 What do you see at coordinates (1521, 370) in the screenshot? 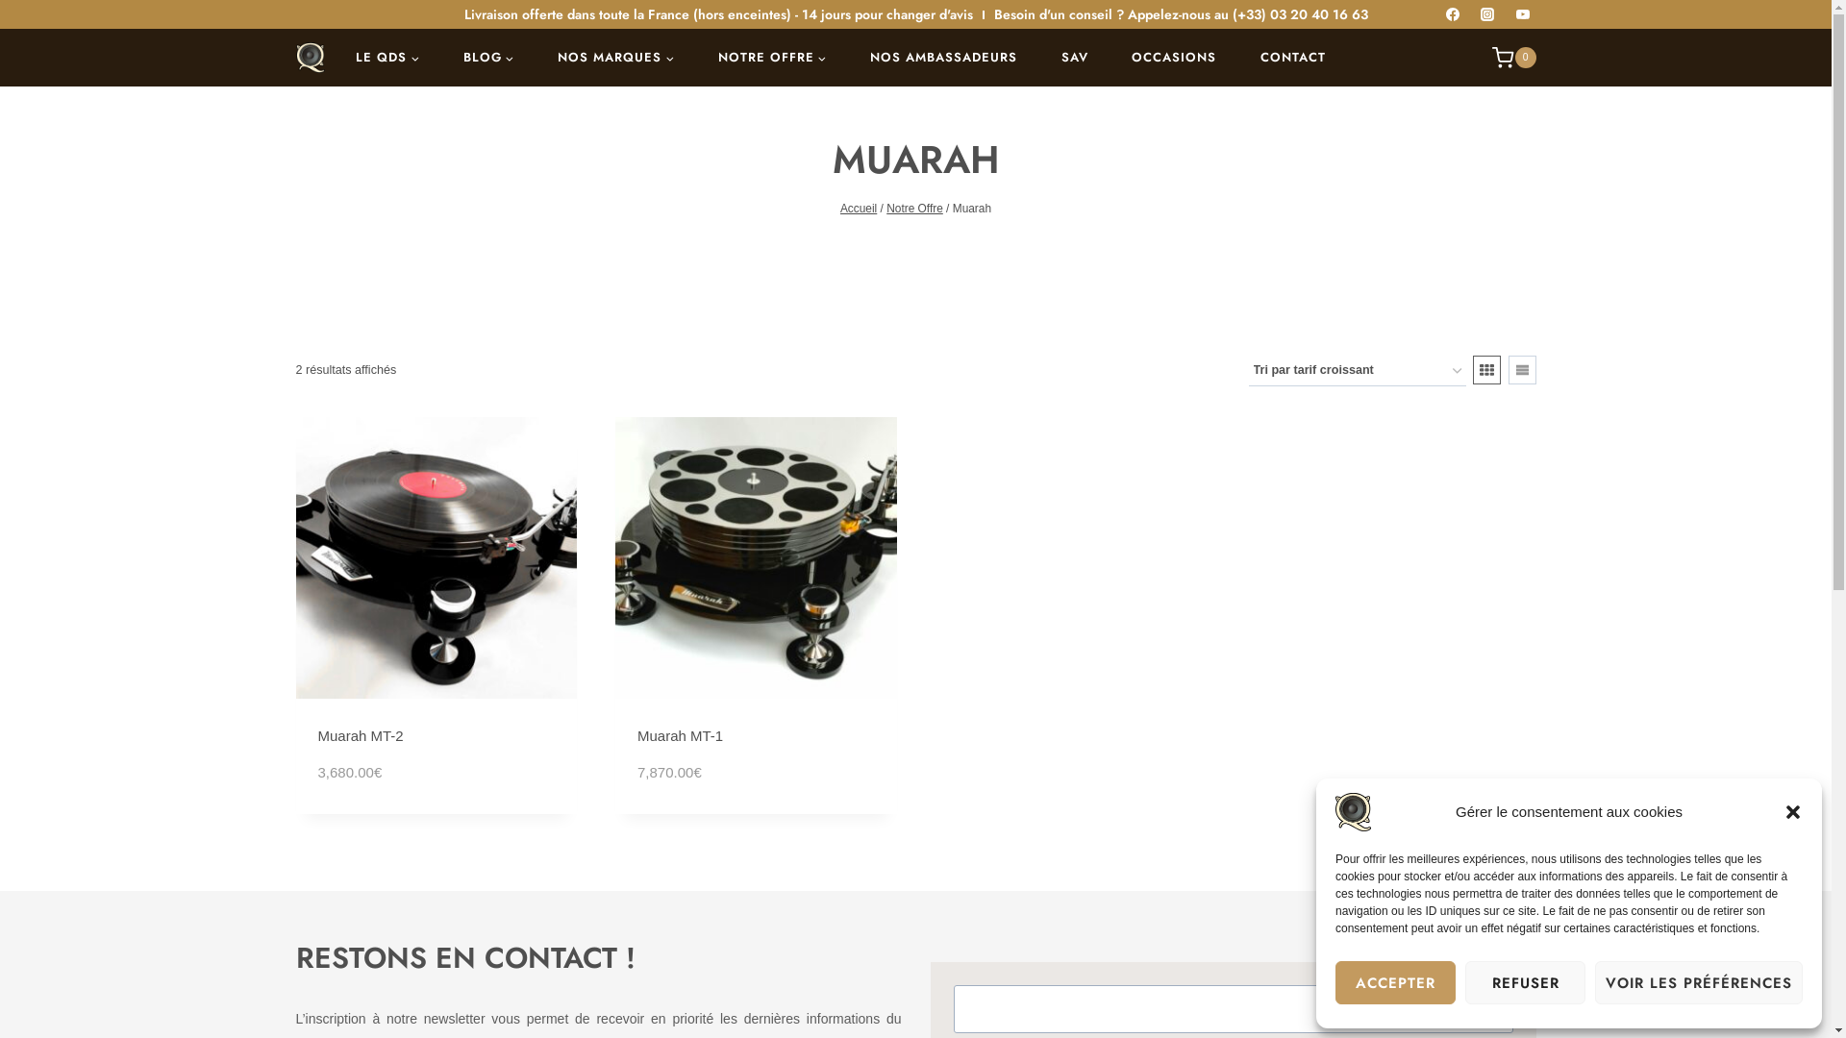
I see `List View` at bounding box center [1521, 370].